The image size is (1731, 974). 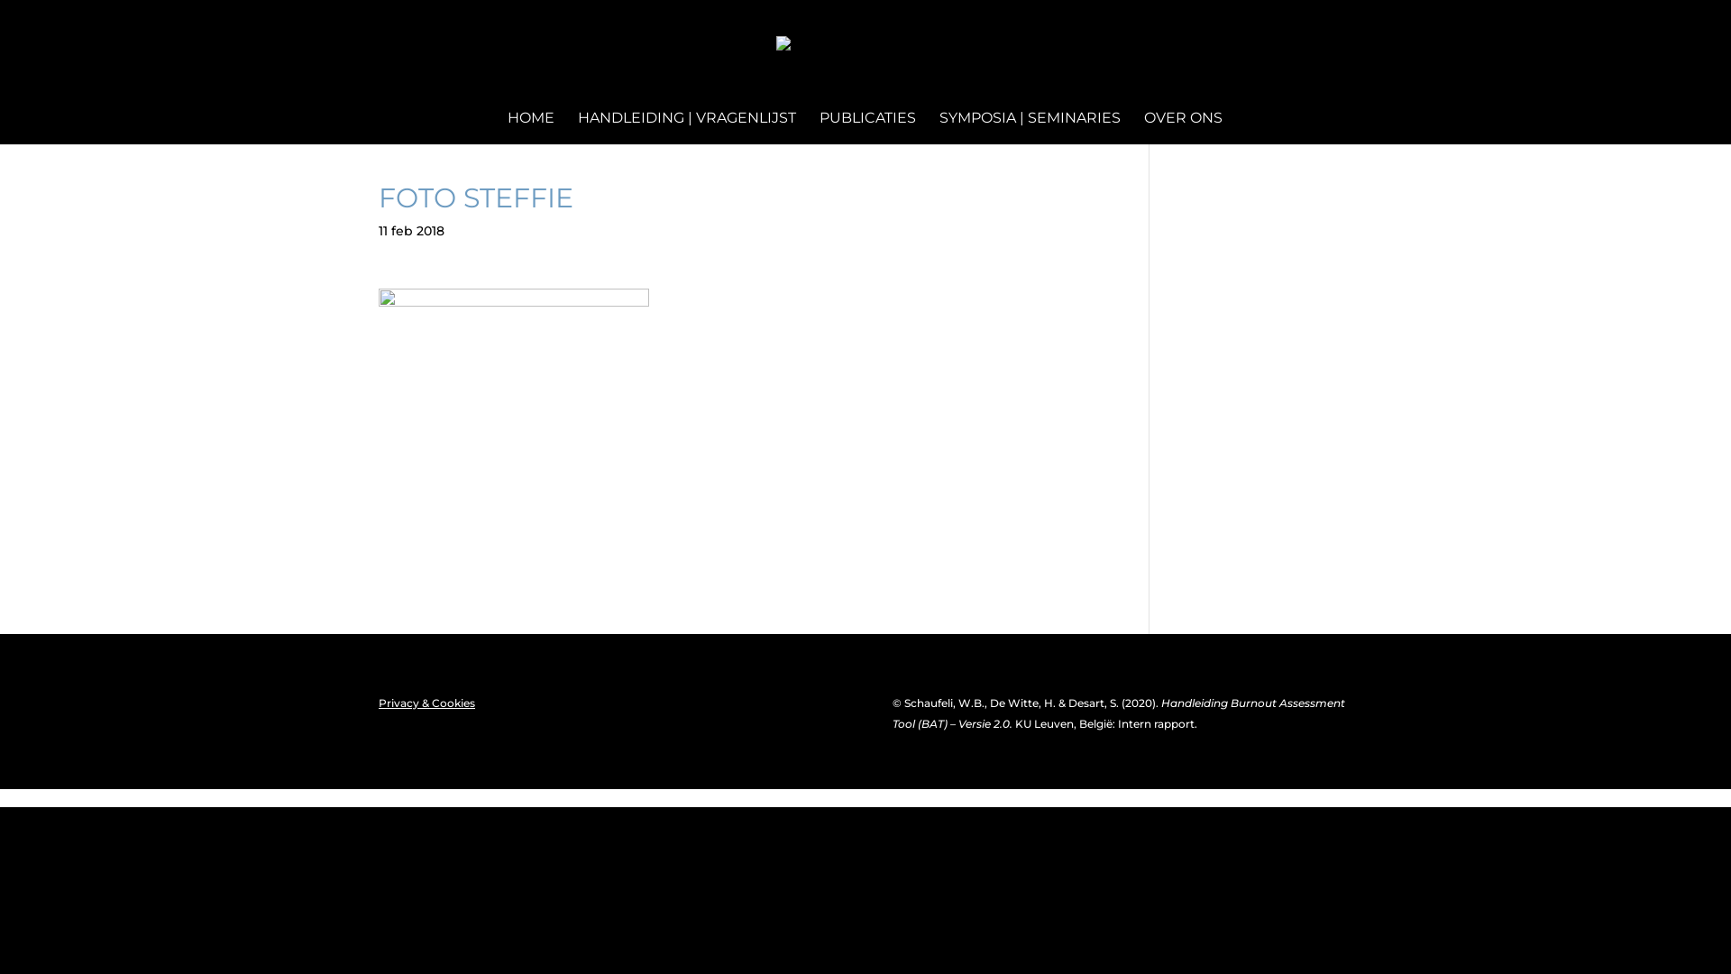 What do you see at coordinates (867, 128) in the screenshot?
I see `PUBLICATIES` at bounding box center [867, 128].